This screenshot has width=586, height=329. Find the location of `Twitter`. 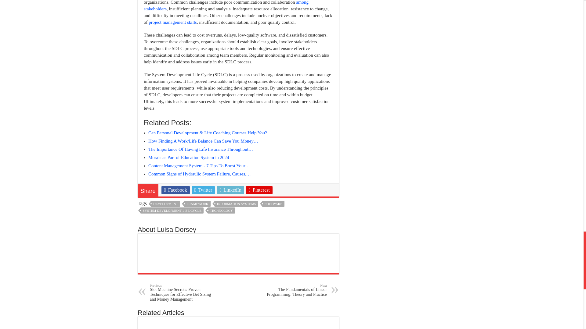

Twitter is located at coordinates (203, 204).